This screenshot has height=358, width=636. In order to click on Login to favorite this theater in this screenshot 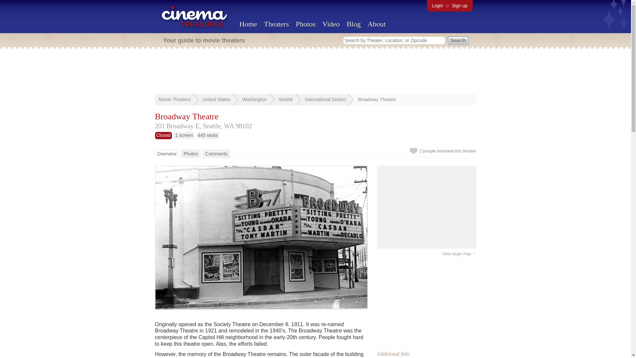, I will do `click(413, 151)`.